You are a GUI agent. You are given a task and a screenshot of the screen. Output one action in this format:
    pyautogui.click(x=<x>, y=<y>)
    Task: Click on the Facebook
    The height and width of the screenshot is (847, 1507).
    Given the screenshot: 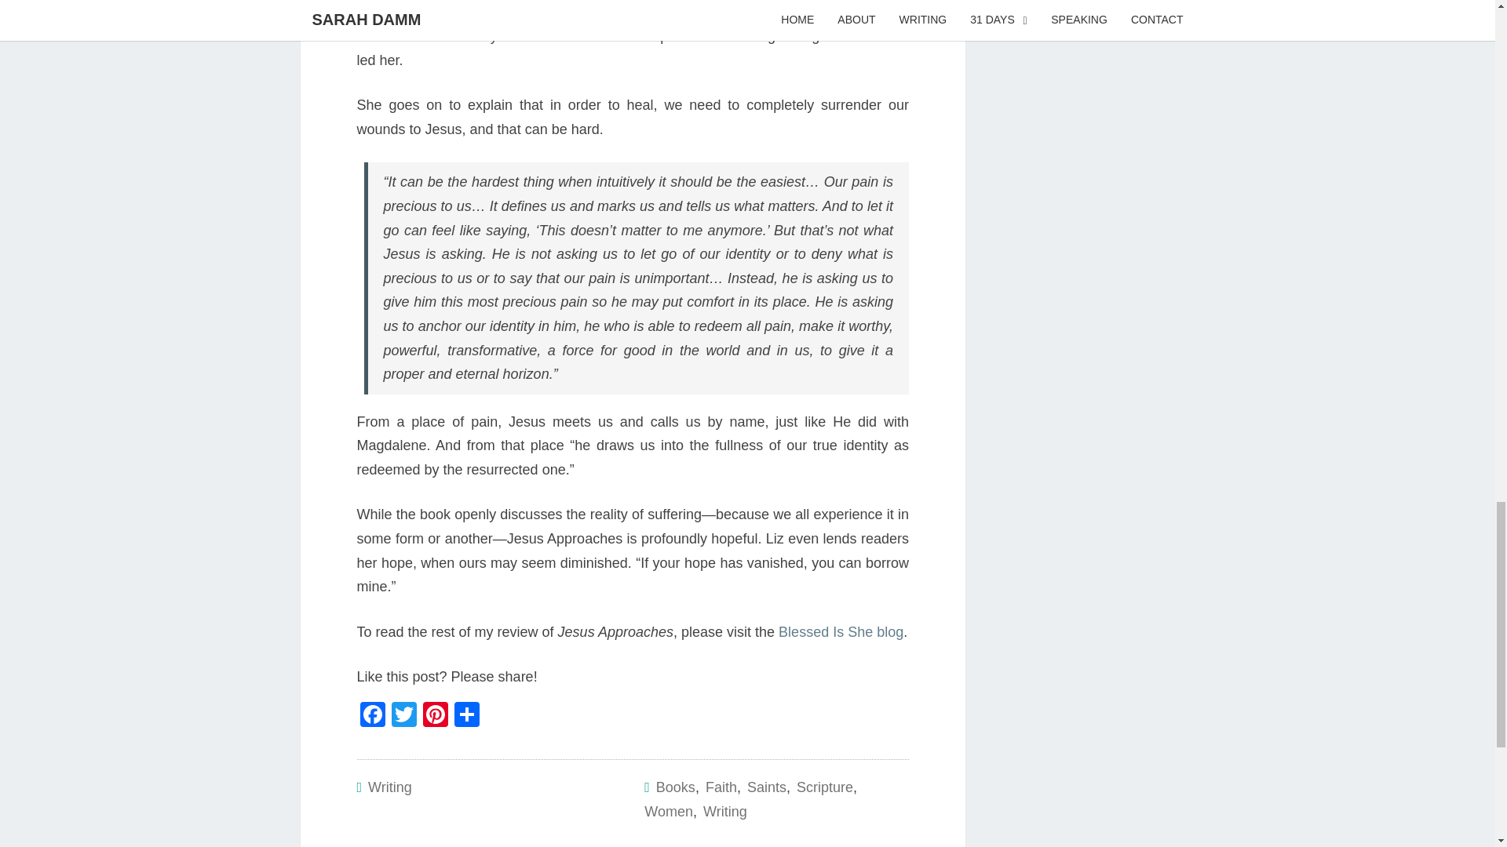 What is the action you would take?
    pyautogui.click(x=371, y=717)
    